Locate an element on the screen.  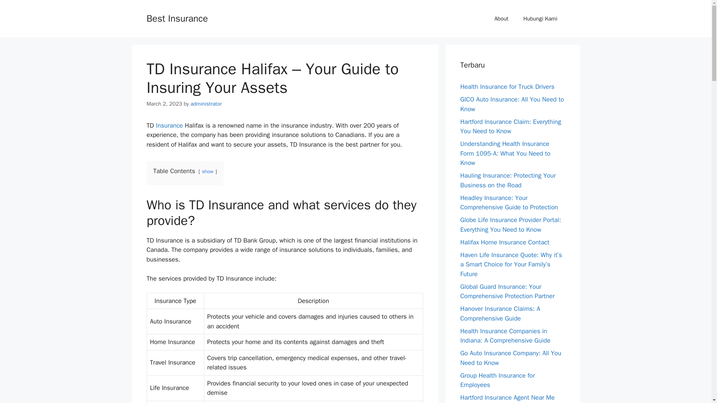
About is located at coordinates (501, 19).